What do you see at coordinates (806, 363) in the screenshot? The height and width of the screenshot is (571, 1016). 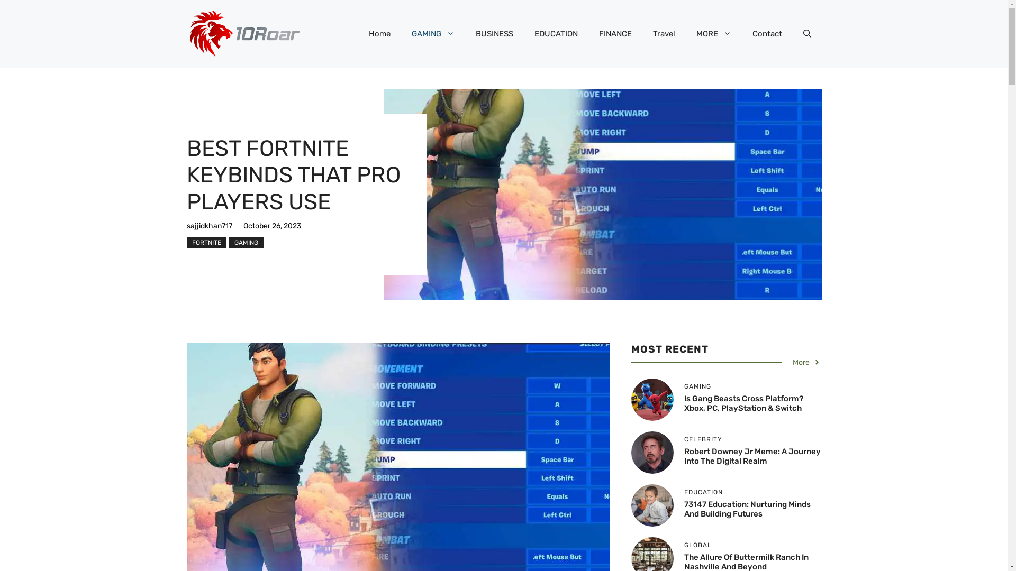 I see `More` at bounding box center [806, 363].